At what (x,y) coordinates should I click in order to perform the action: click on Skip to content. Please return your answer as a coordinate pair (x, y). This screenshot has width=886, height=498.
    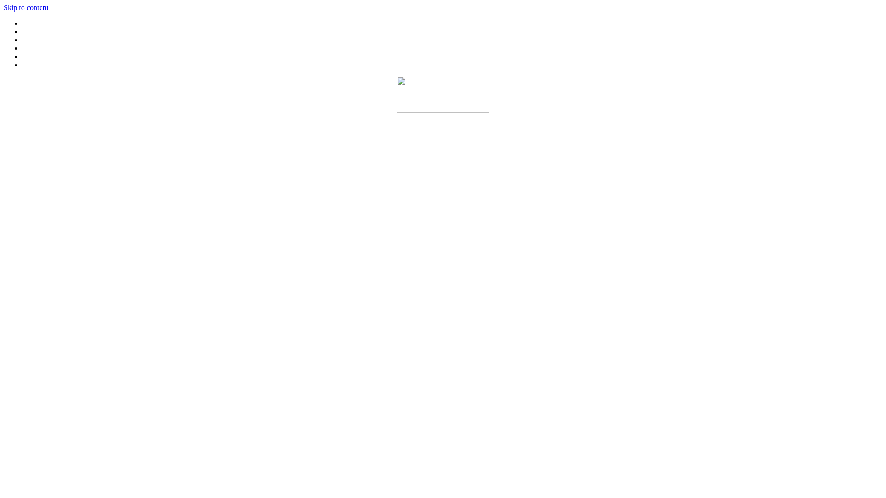
    Looking at the image, I should click on (26, 7).